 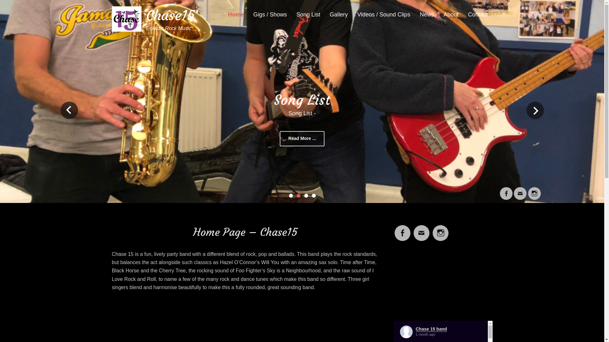 I want to click on Instagram, so click(x=534, y=191).